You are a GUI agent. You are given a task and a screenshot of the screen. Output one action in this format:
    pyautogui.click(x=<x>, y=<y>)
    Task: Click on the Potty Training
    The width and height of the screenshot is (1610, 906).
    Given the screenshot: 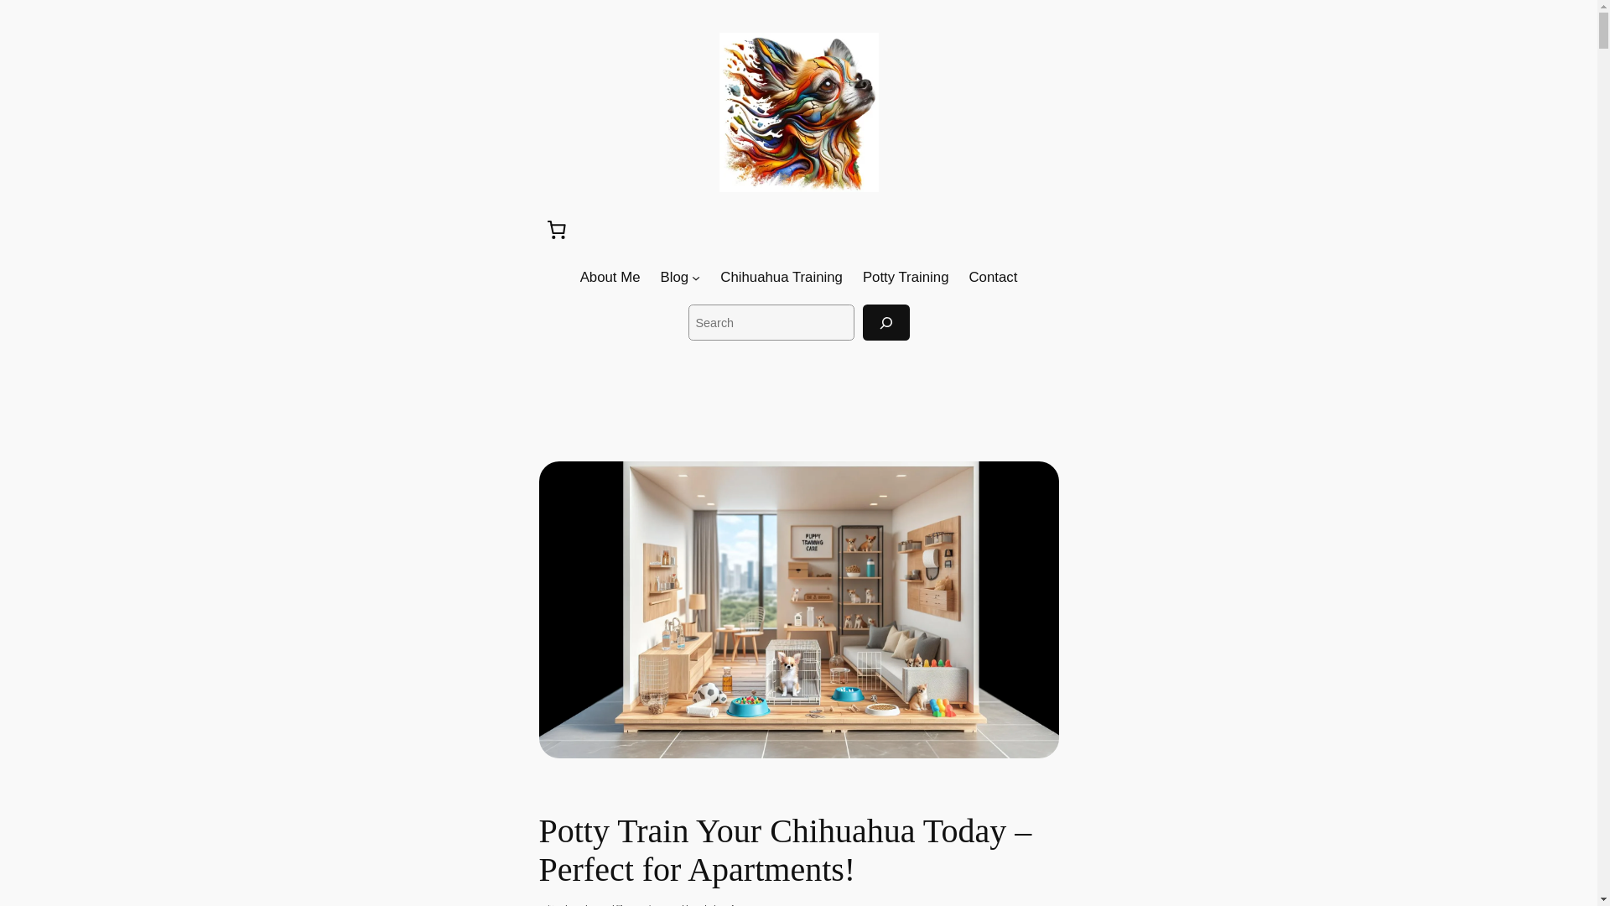 What is the action you would take?
    pyautogui.click(x=906, y=277)
    